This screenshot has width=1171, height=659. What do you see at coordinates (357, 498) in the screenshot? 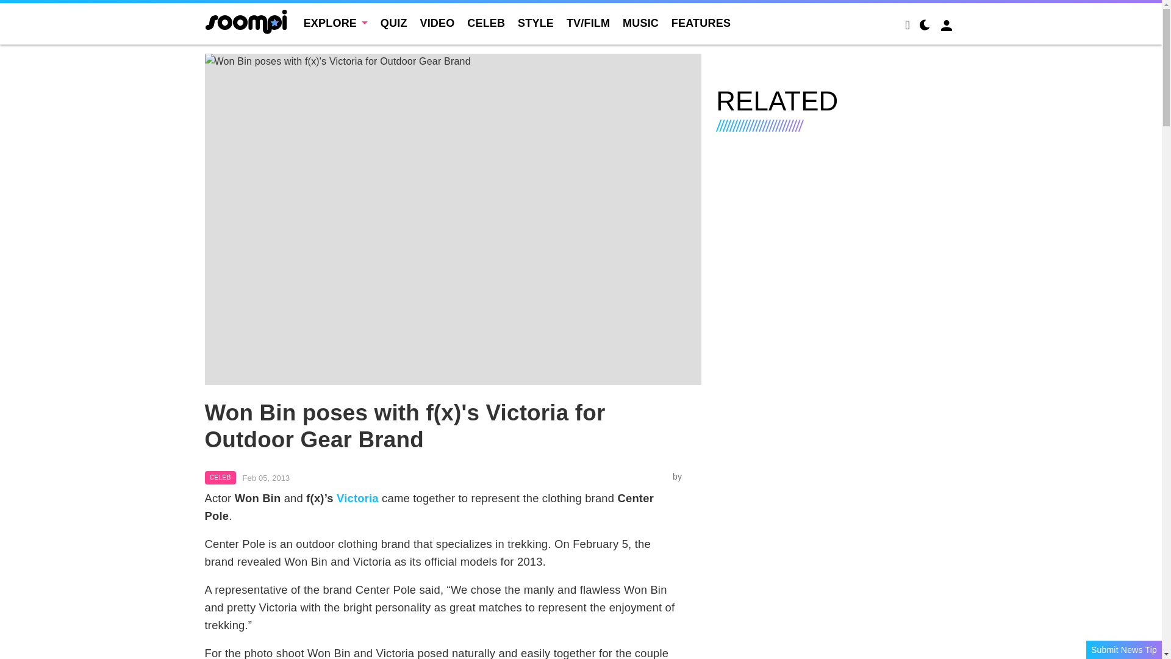
I see `Victoria` at bounding box center [357, 498].